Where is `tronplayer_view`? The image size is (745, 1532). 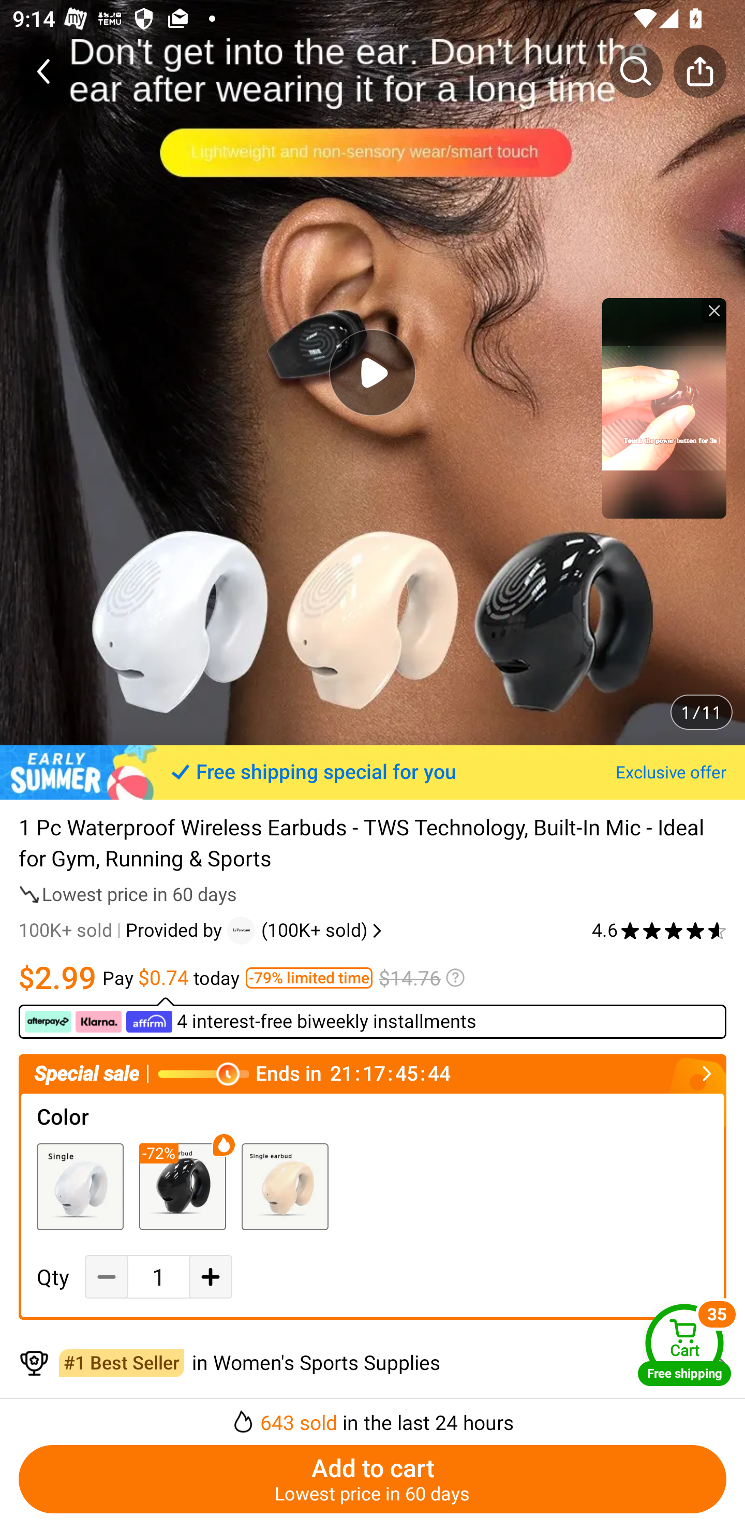 tronplayer_view is located at coordinates (664, 408).